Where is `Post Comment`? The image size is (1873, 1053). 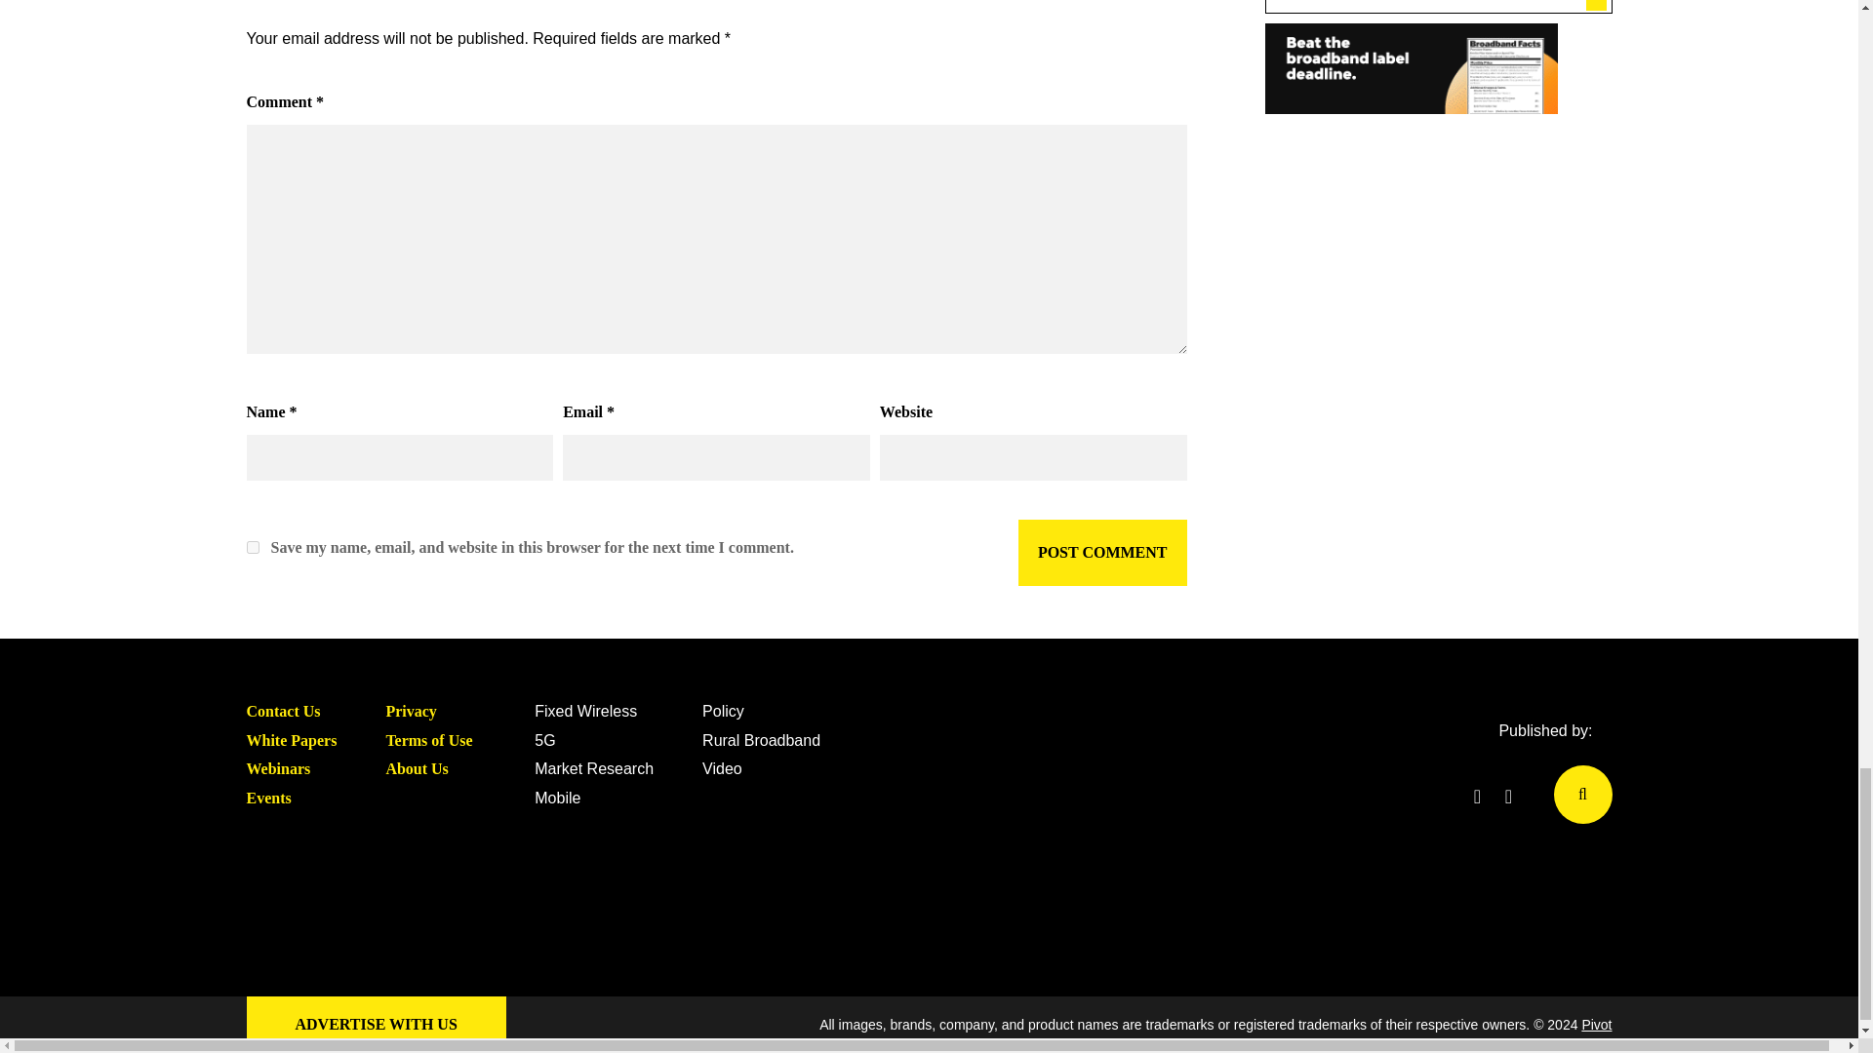 Post Comment is located at coordinates (1102, 552).